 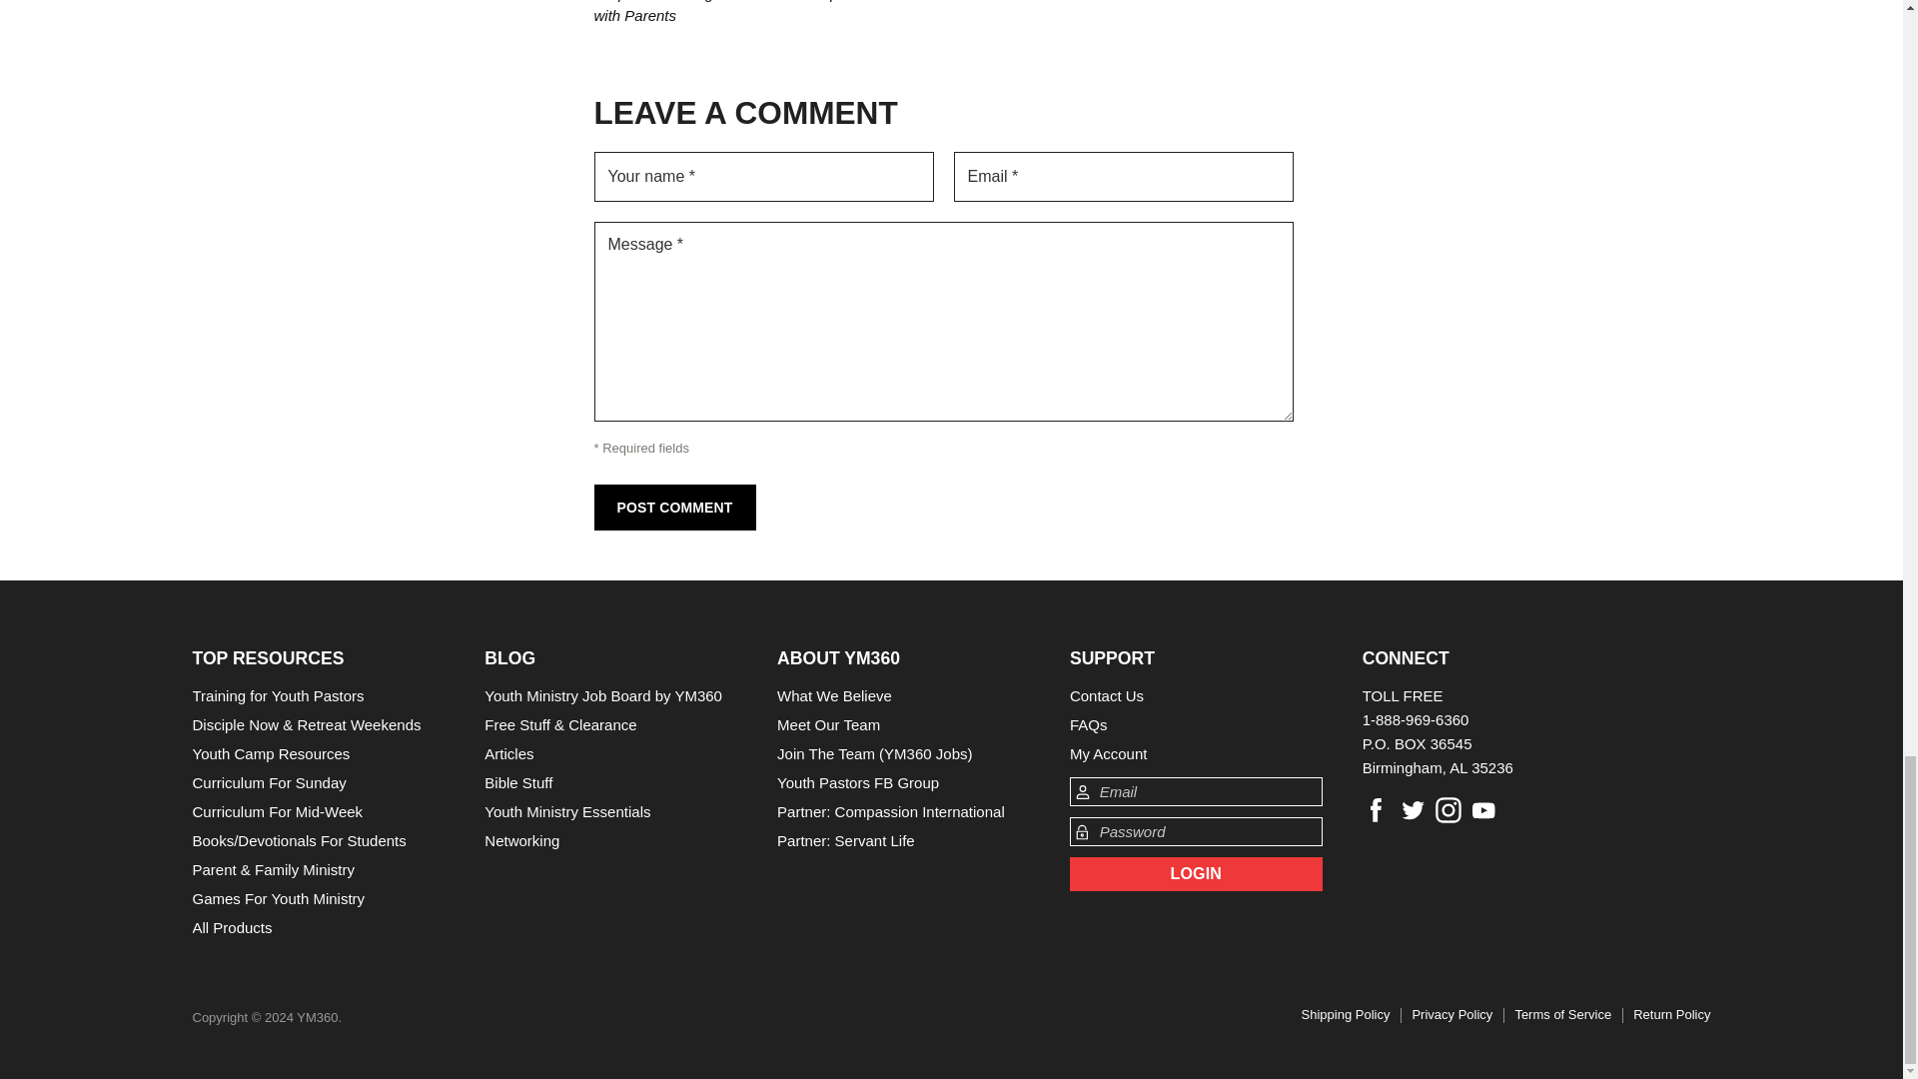 I want to click on Instagram, so click(x=1448, y=809).